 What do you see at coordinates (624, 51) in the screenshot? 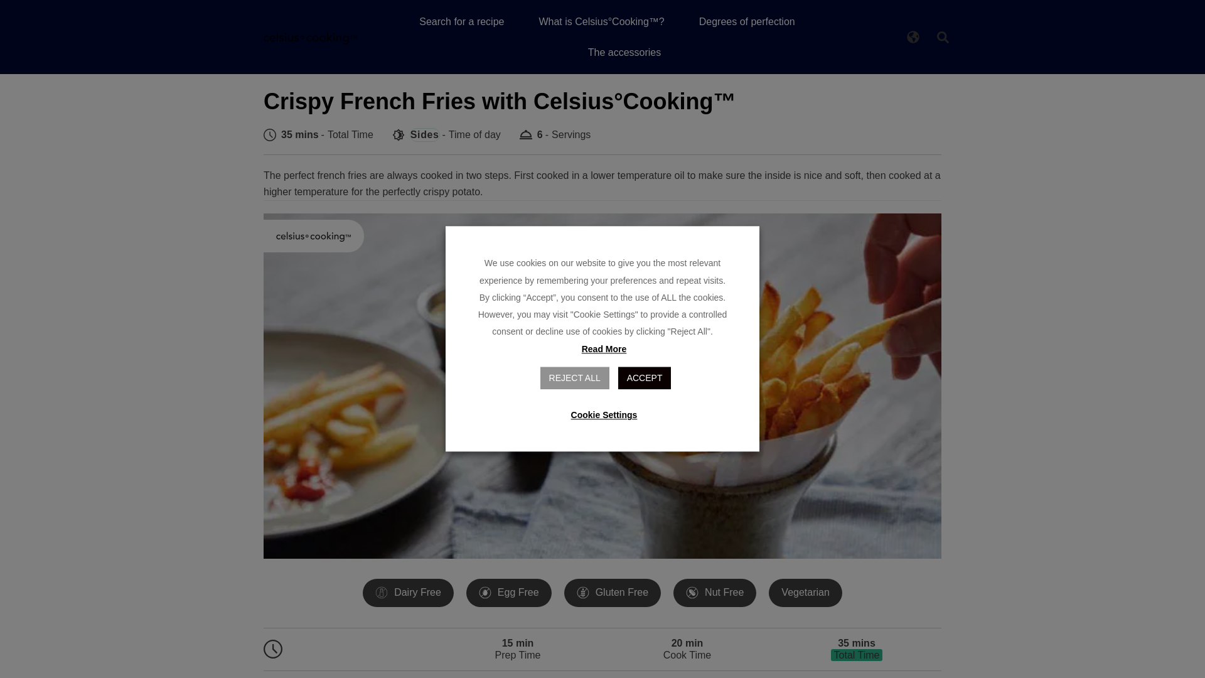
I see `The accessories` at bounding box center [624, 51].